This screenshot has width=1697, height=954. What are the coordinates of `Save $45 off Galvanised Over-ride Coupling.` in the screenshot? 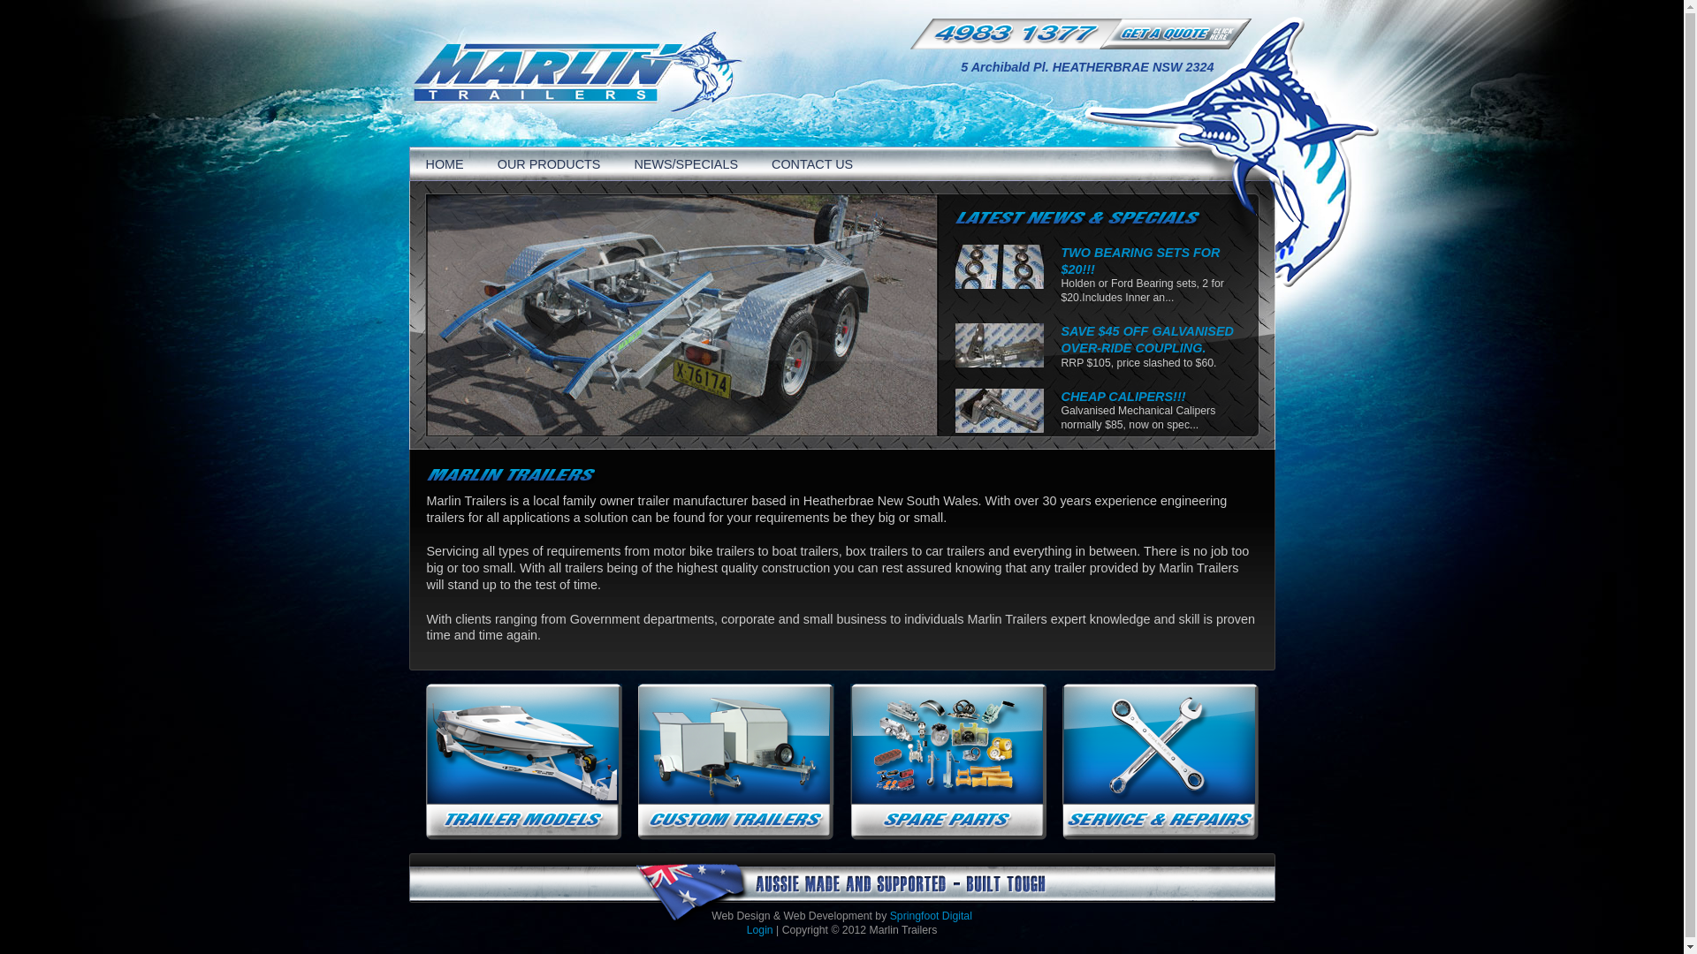 It's located at (999, 345).